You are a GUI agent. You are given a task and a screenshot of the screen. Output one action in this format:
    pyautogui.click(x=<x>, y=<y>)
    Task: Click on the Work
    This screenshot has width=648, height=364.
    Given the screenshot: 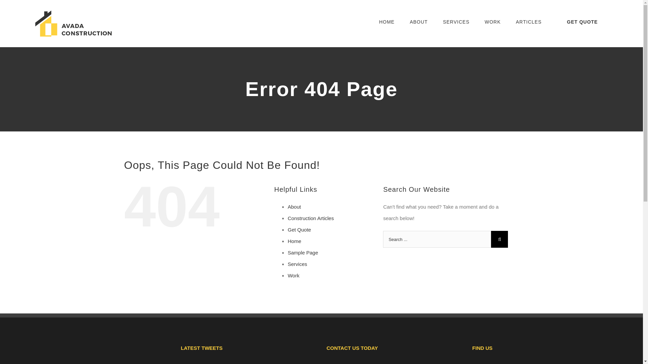 What is the action you would take?
    pyautogui.click(x=294, y=275)
    